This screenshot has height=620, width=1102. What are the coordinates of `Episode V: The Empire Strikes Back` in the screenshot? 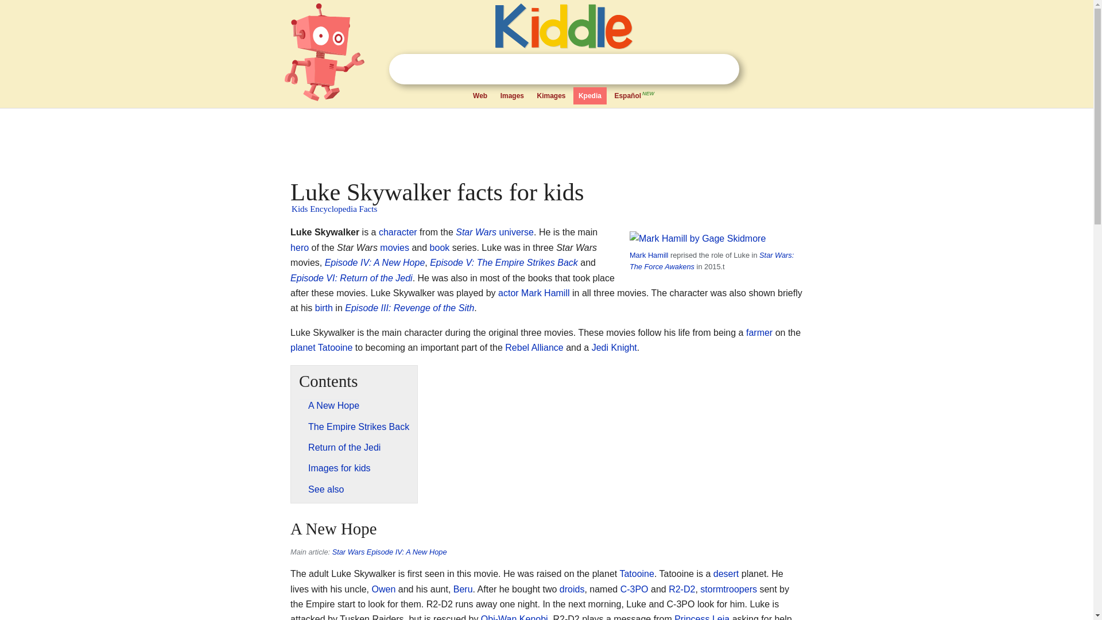 It's located at (503, 262).